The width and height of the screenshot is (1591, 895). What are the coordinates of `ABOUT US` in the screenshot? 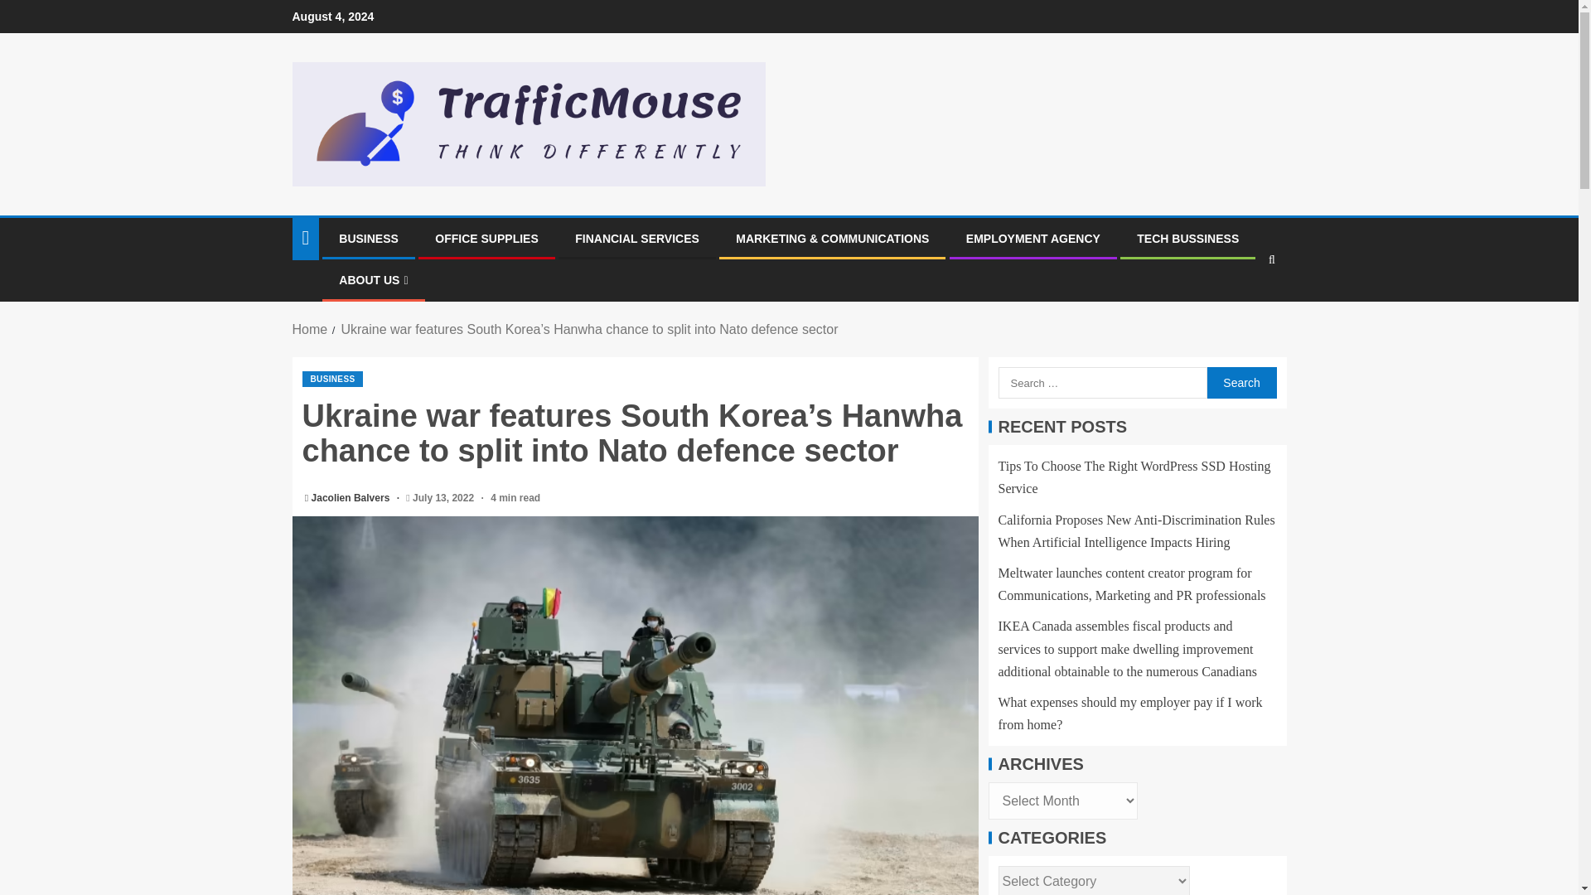 It's located at (373, 280).